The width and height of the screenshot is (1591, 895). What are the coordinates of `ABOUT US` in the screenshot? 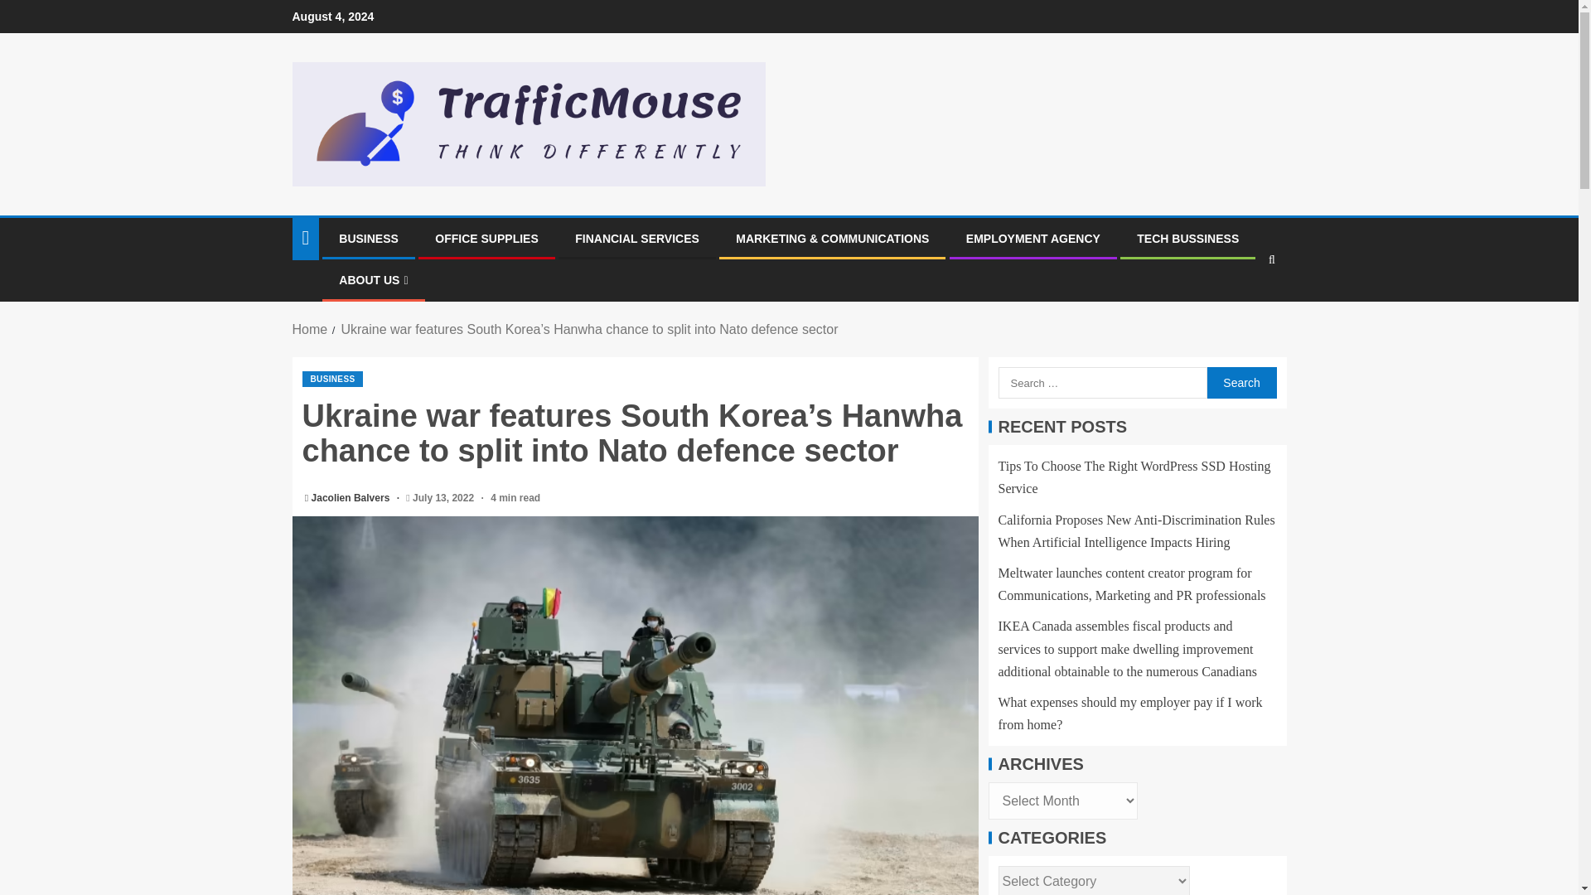 It's located at (373, 280).